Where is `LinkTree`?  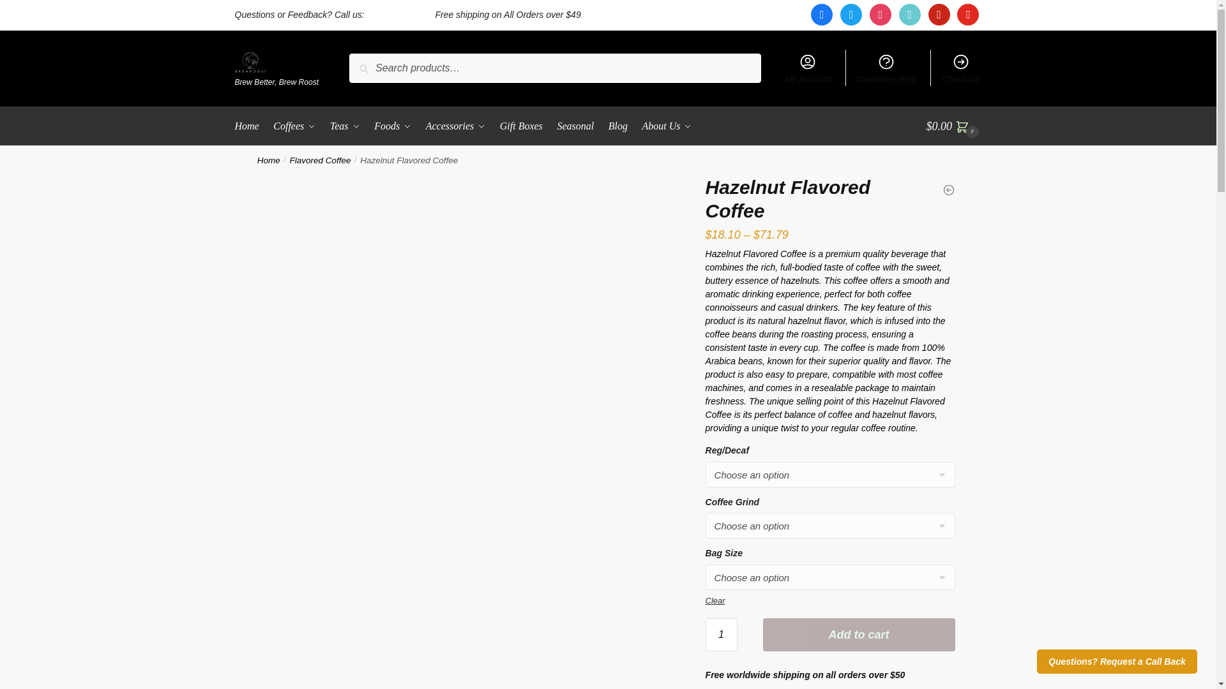
LinkTree is located at coordinates (764, 15).